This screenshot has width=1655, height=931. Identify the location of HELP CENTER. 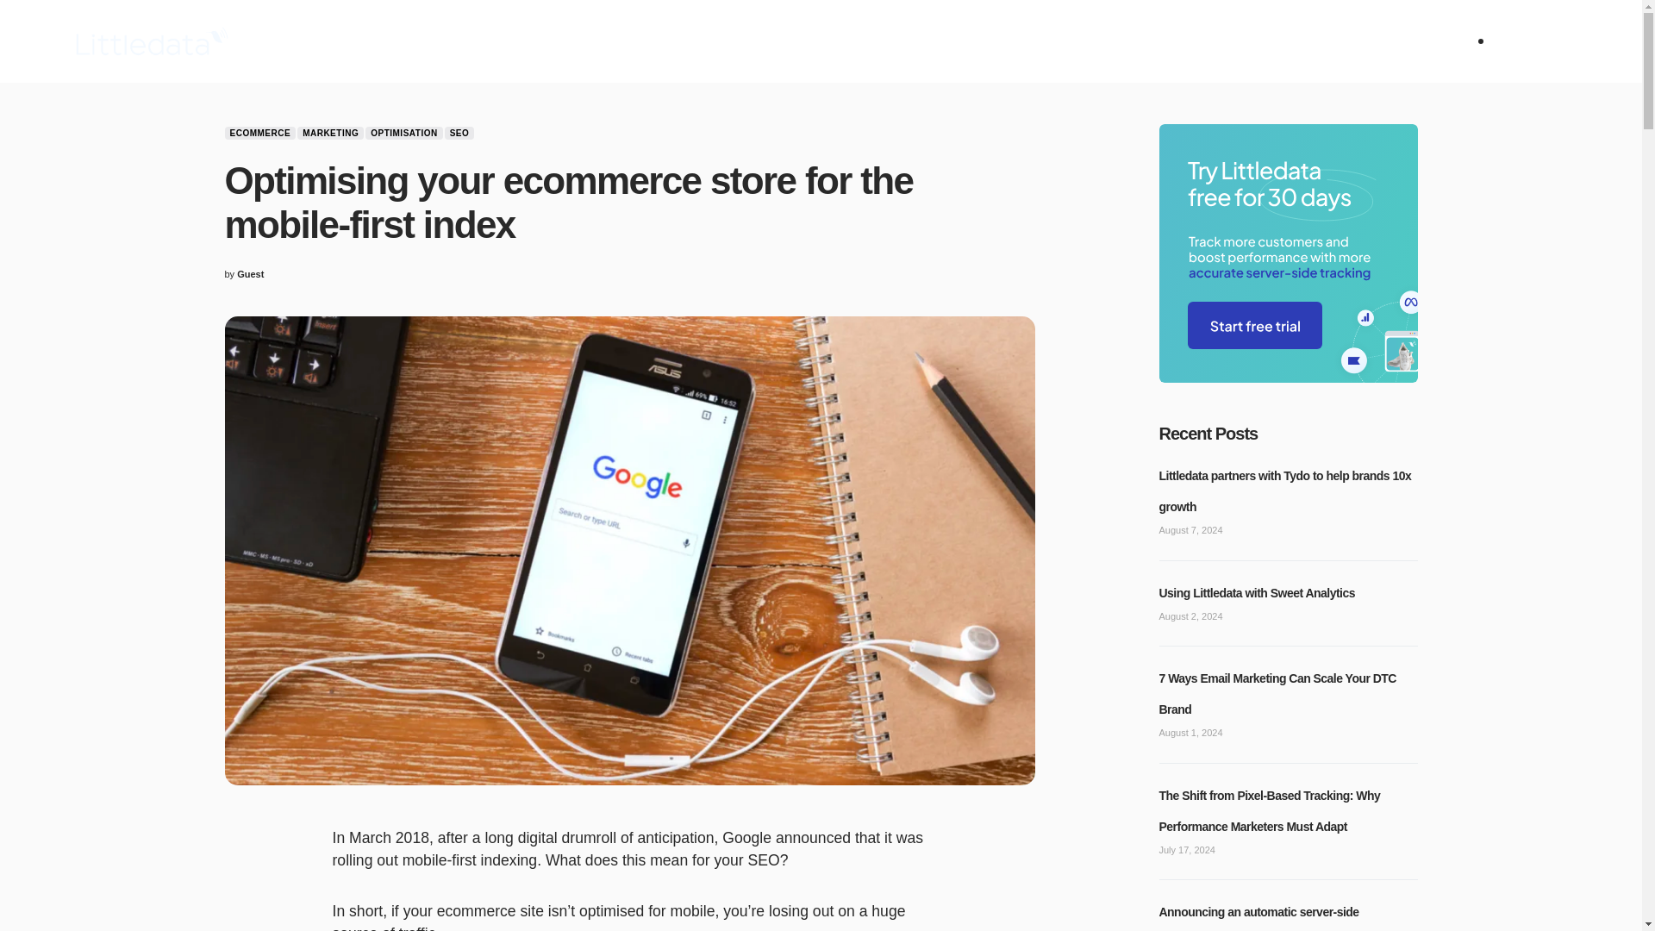
(540, 41).